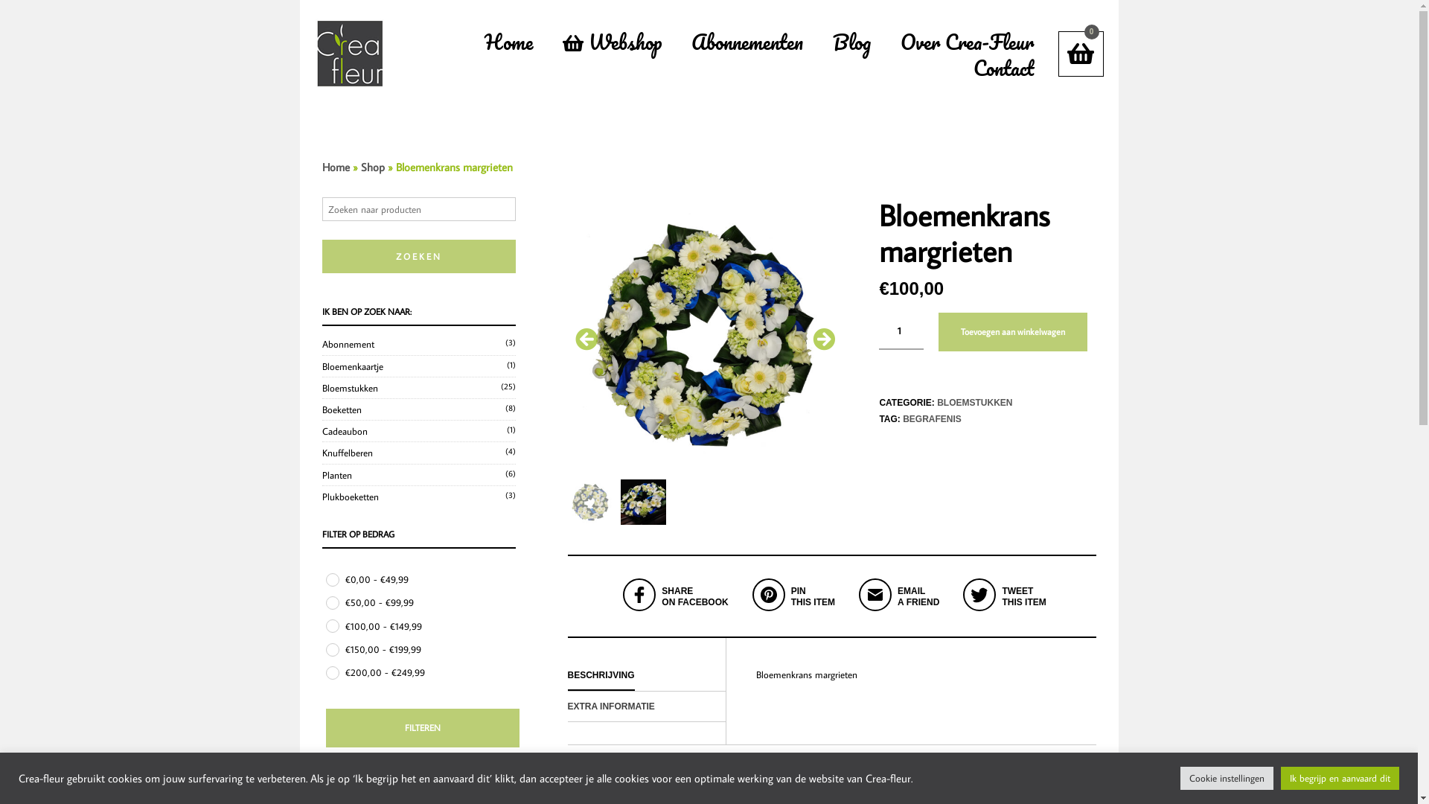 The height and width of the screenshot is (804, 1429). I want to click on Boeketten, so click(341, 409).